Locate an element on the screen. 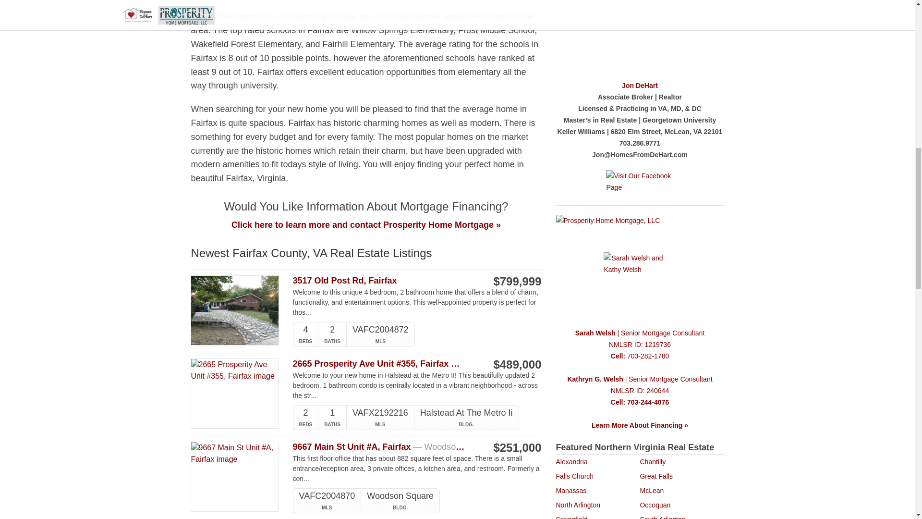  3517 Old Post Rd, Fairfax is located at coordinates (380, 281).